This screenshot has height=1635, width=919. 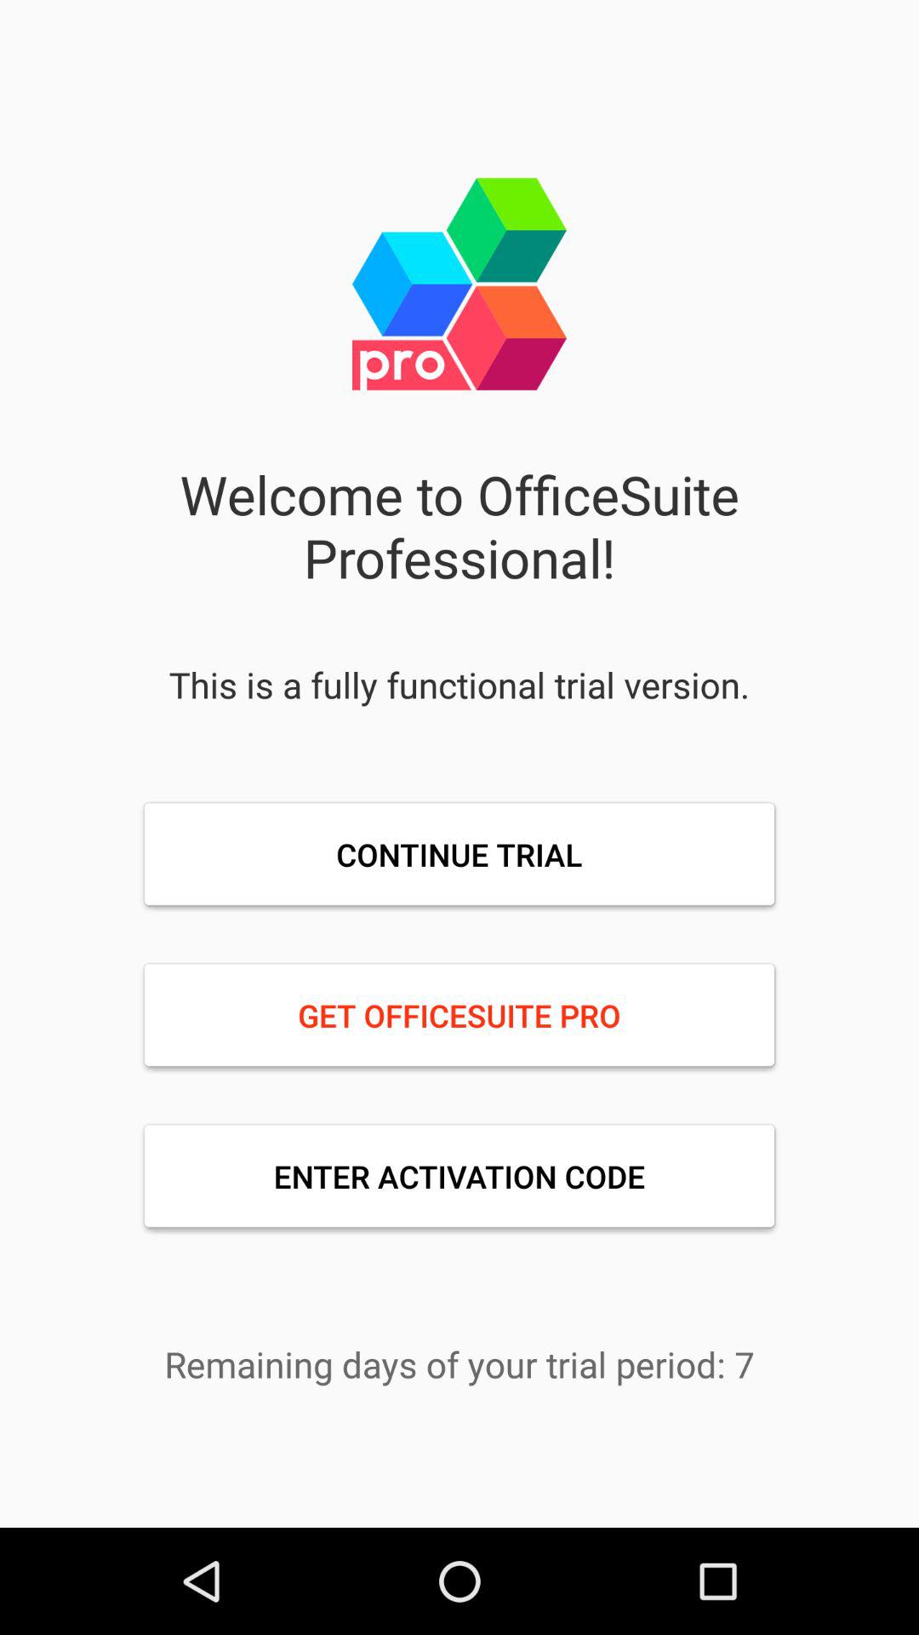 I want to click on click item below get officesuite pro item, so click(x=459, y=1176).